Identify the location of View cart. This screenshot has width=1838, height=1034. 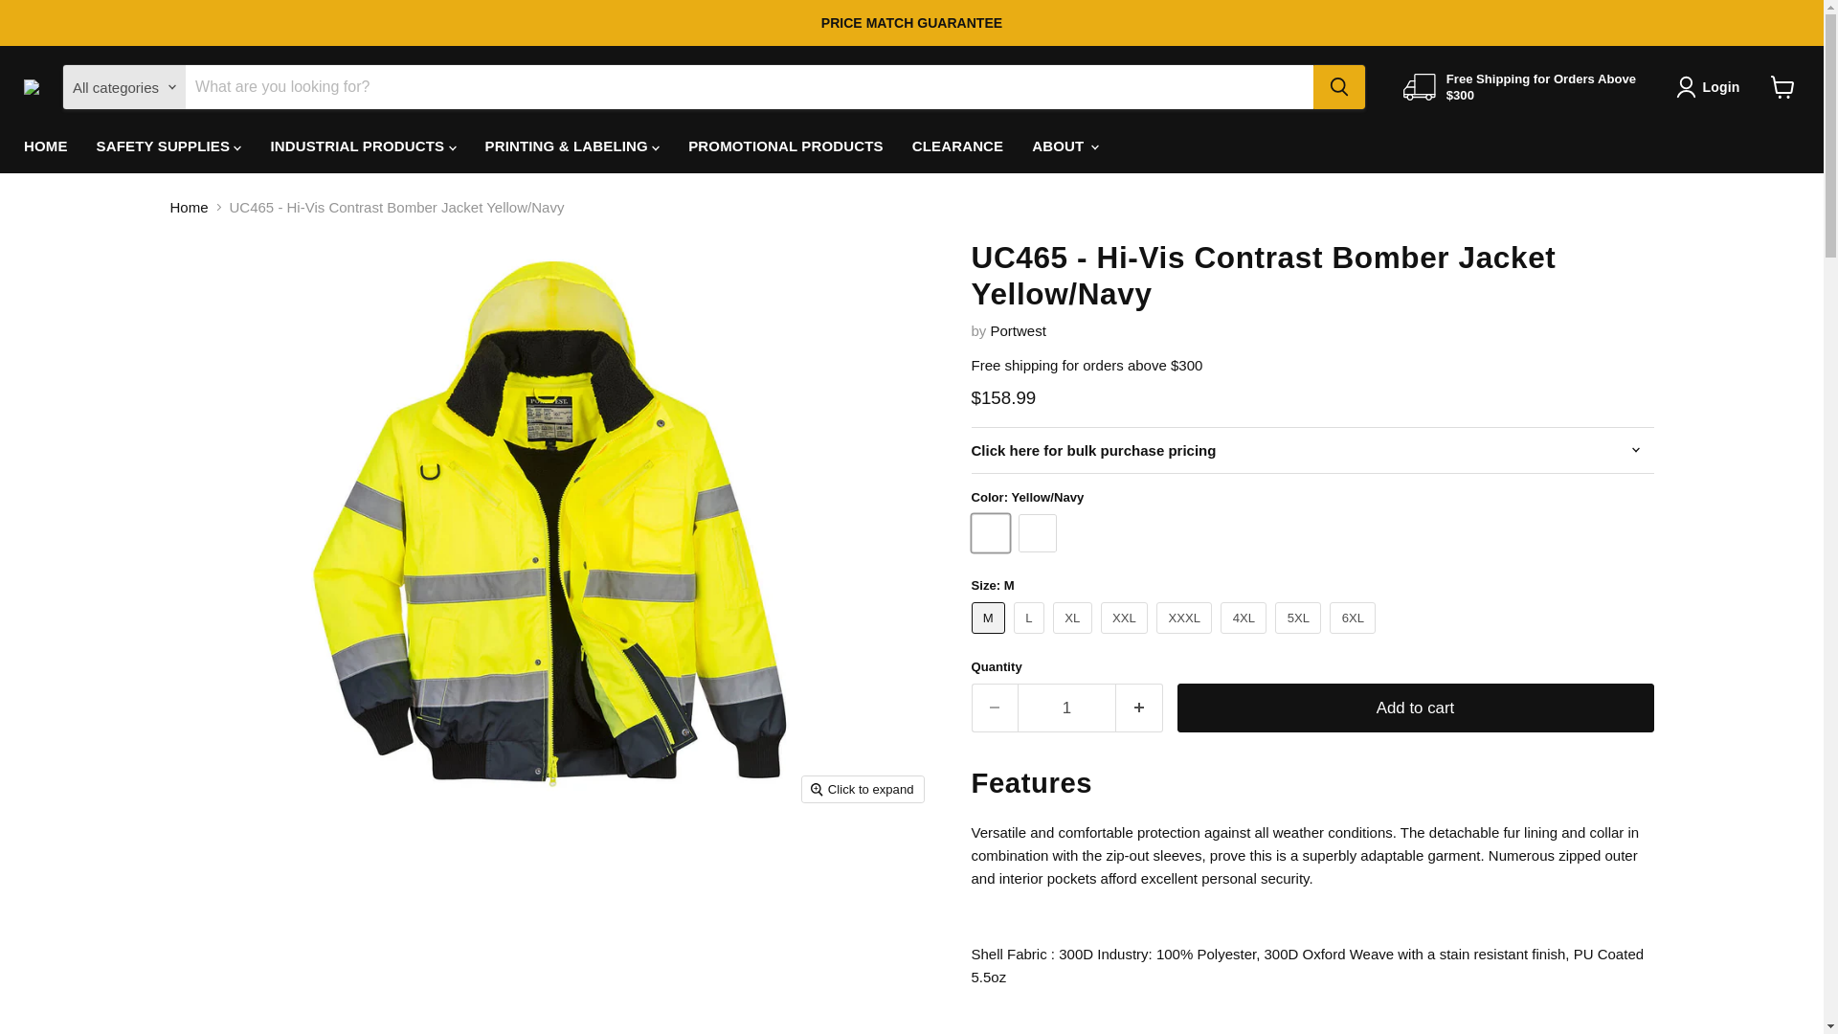
(1782, 87).